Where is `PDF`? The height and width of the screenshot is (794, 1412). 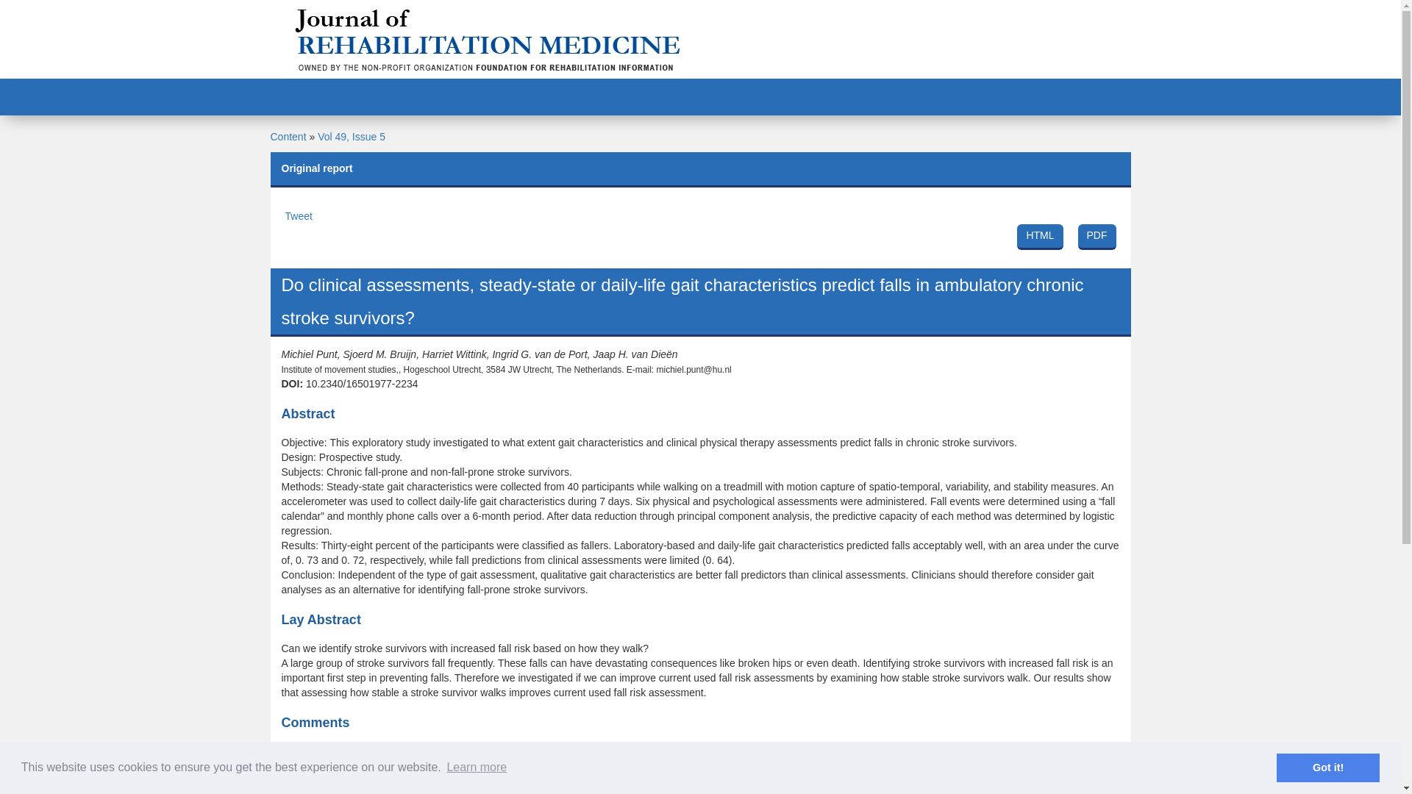 PDF is located at coordinates (1097, 237).